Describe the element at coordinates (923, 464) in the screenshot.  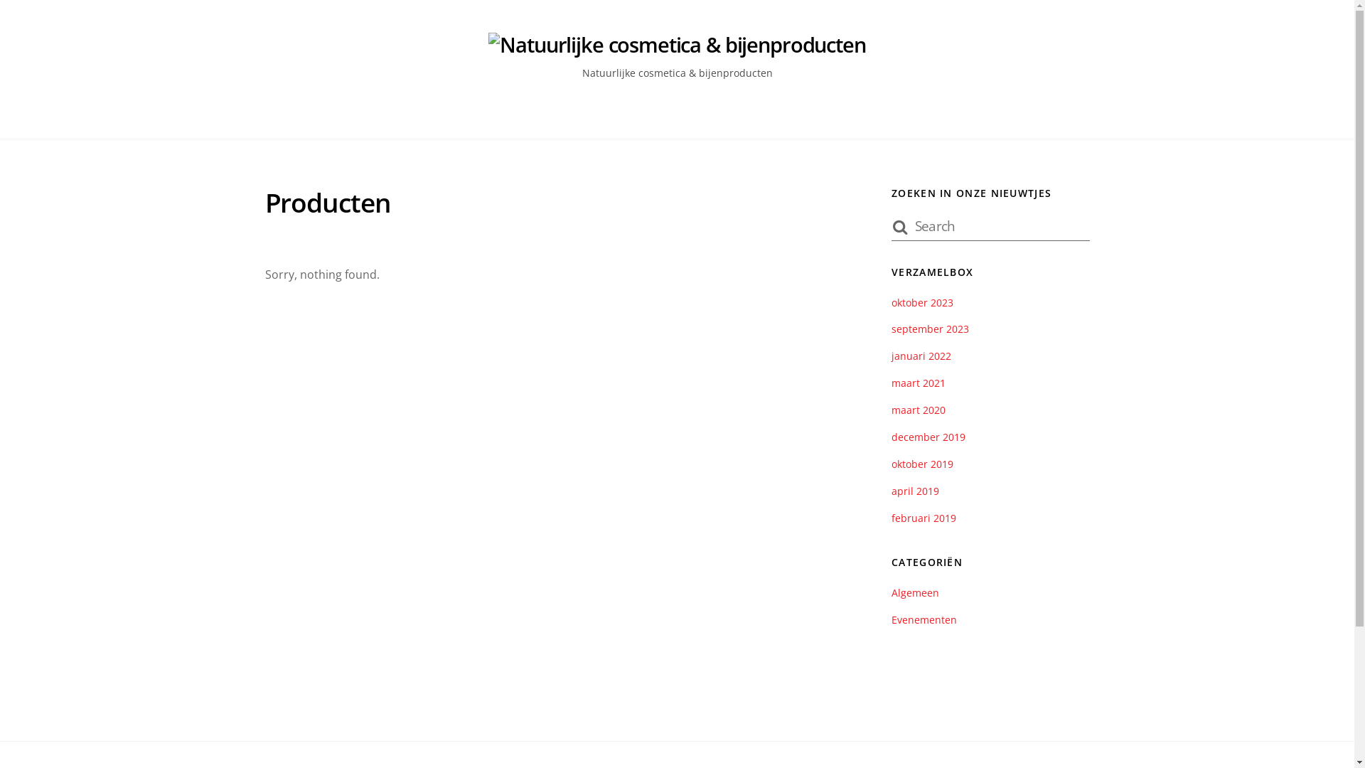
I see `oktober 2019` at that location.